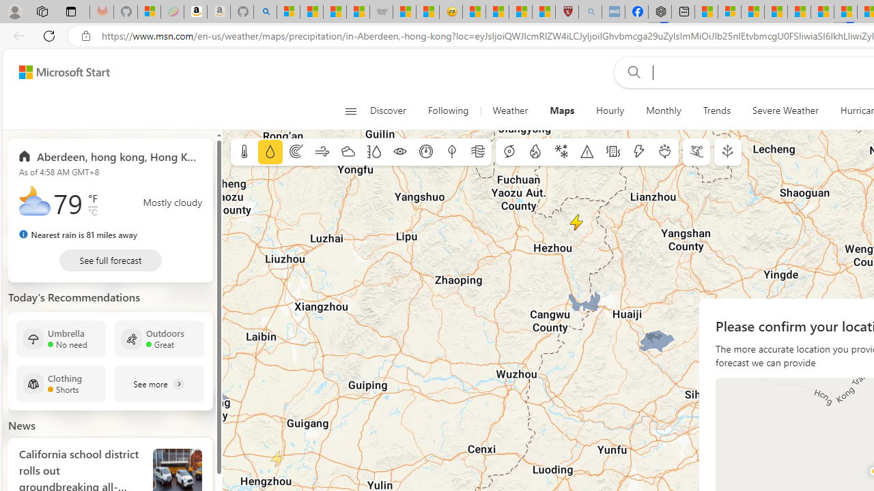 The image size is (874, 491). I want to click on Nordace - Nordace Siena Is Not An Ordinary Backpack, so click(660, 12).